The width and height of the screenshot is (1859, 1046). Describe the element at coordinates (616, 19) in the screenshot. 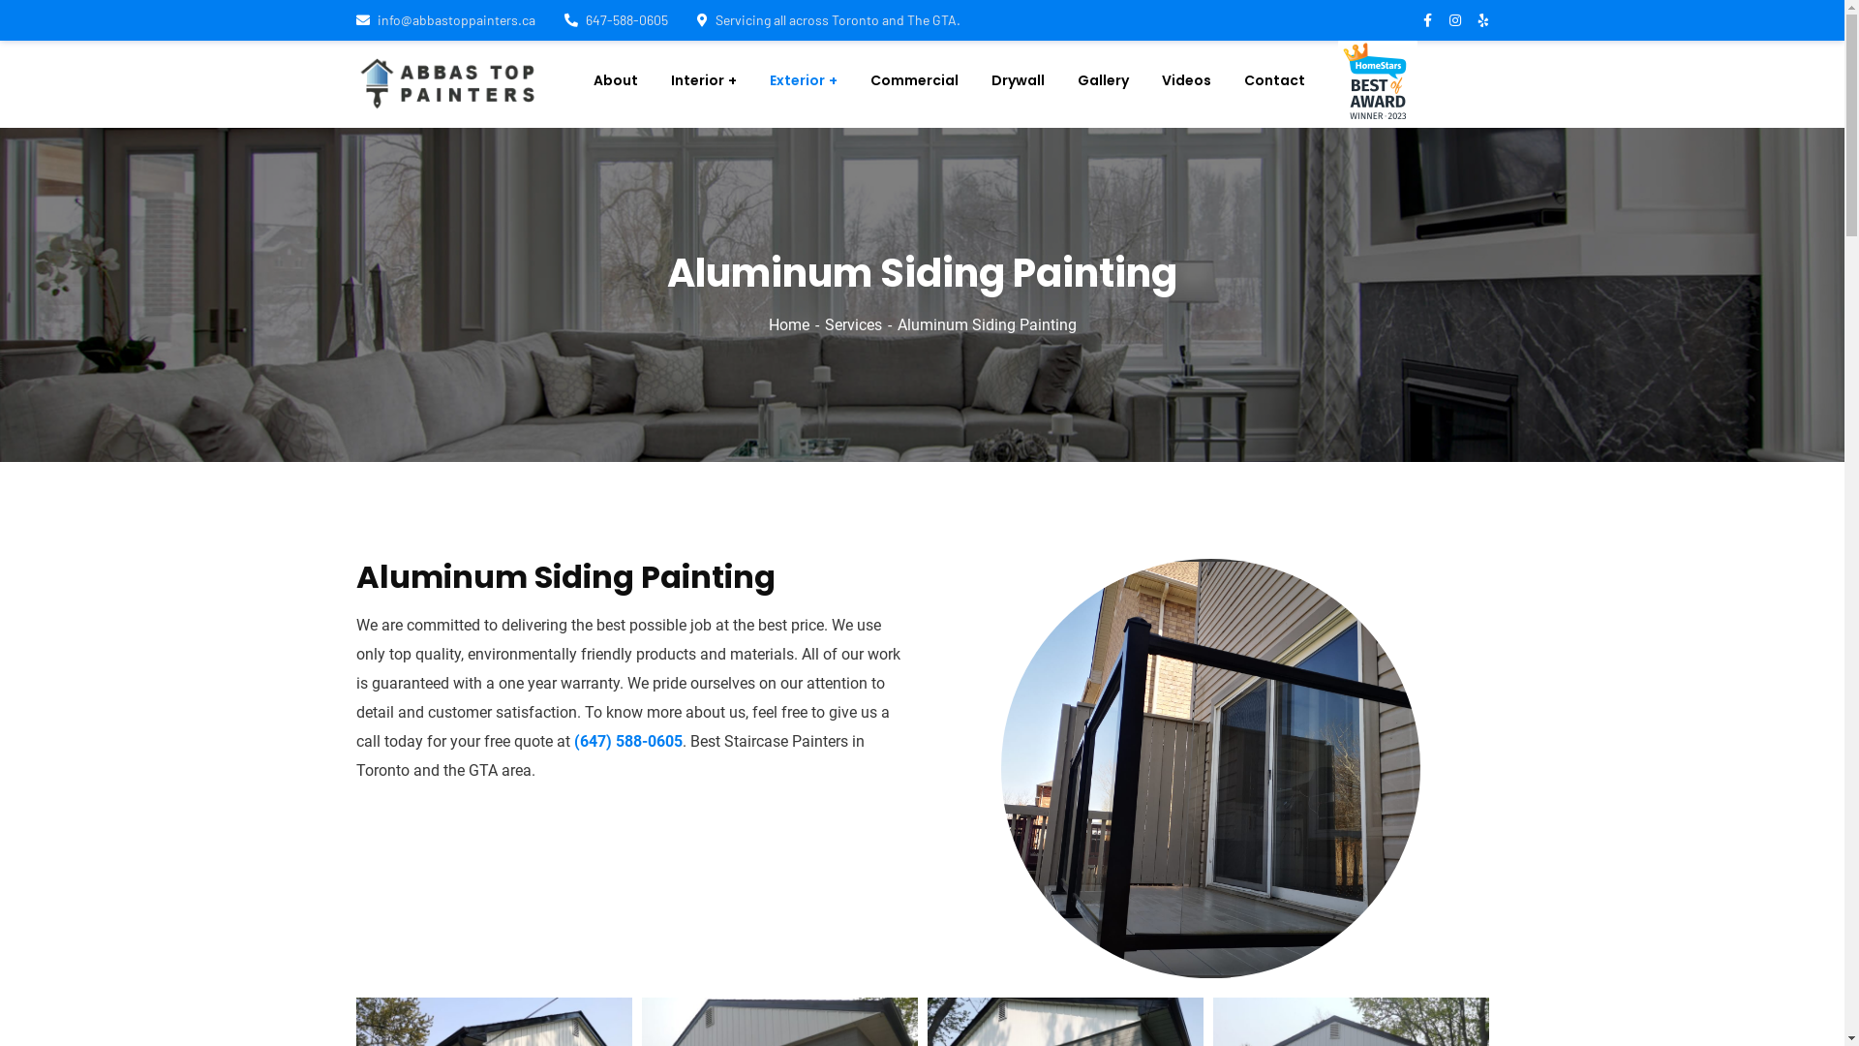

I see `647-588-0605` at that location.